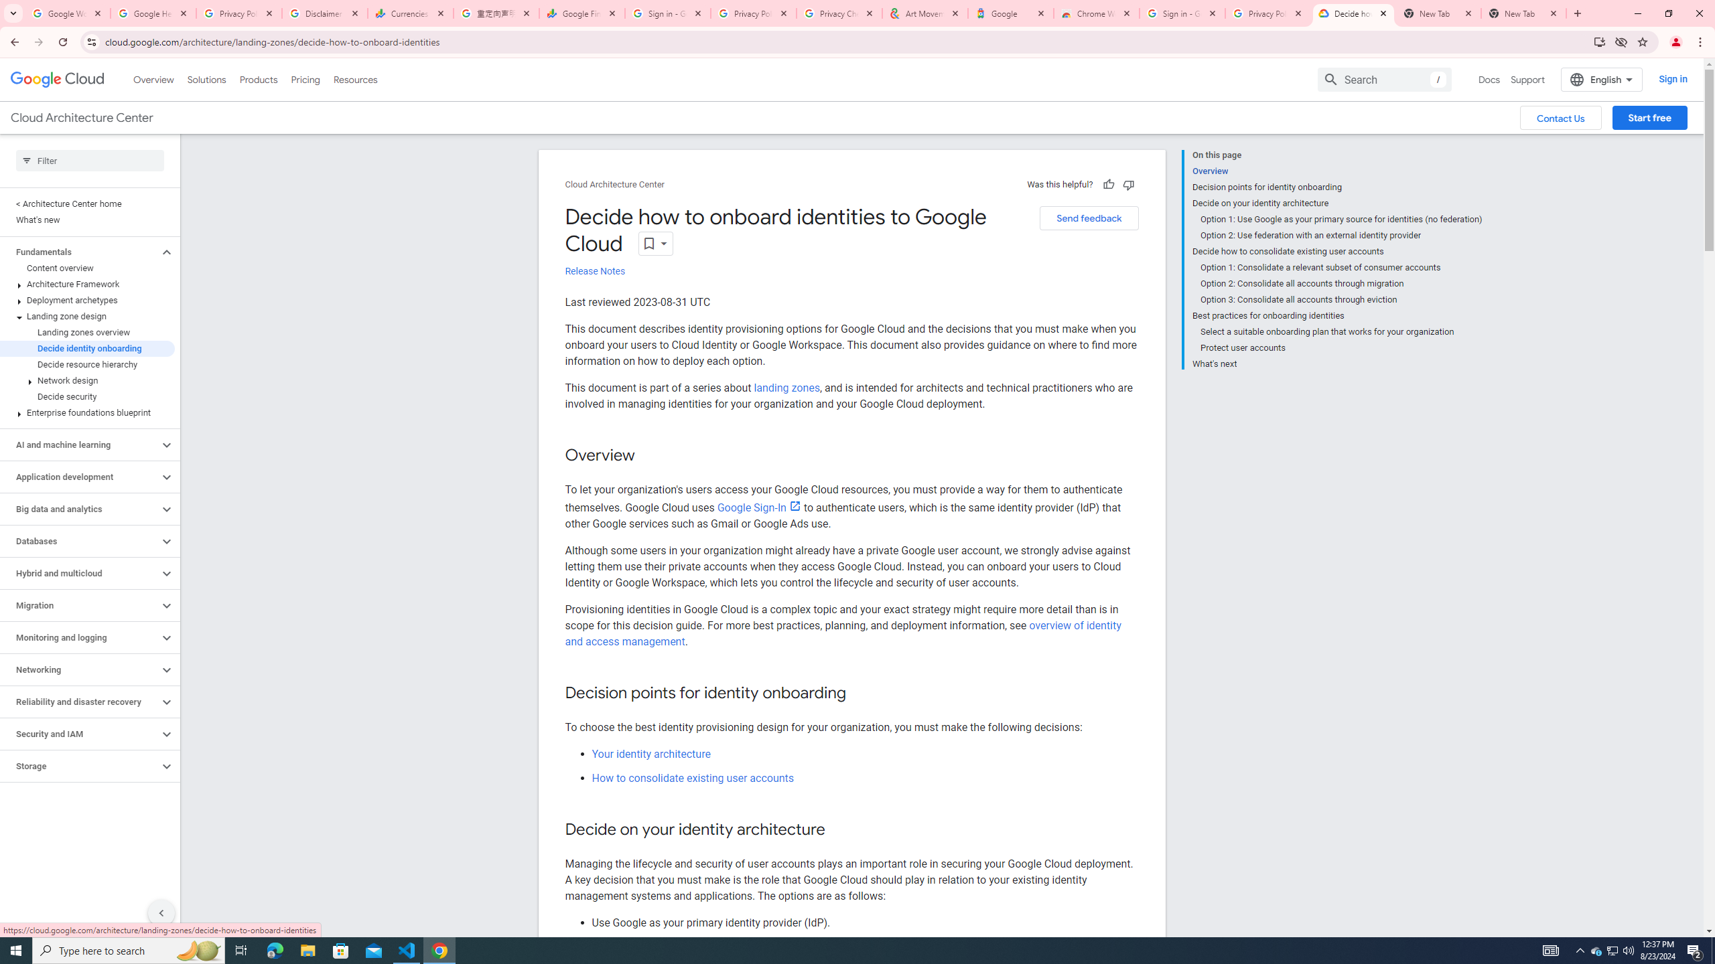  I want to click on Application development, so click(80, 477).